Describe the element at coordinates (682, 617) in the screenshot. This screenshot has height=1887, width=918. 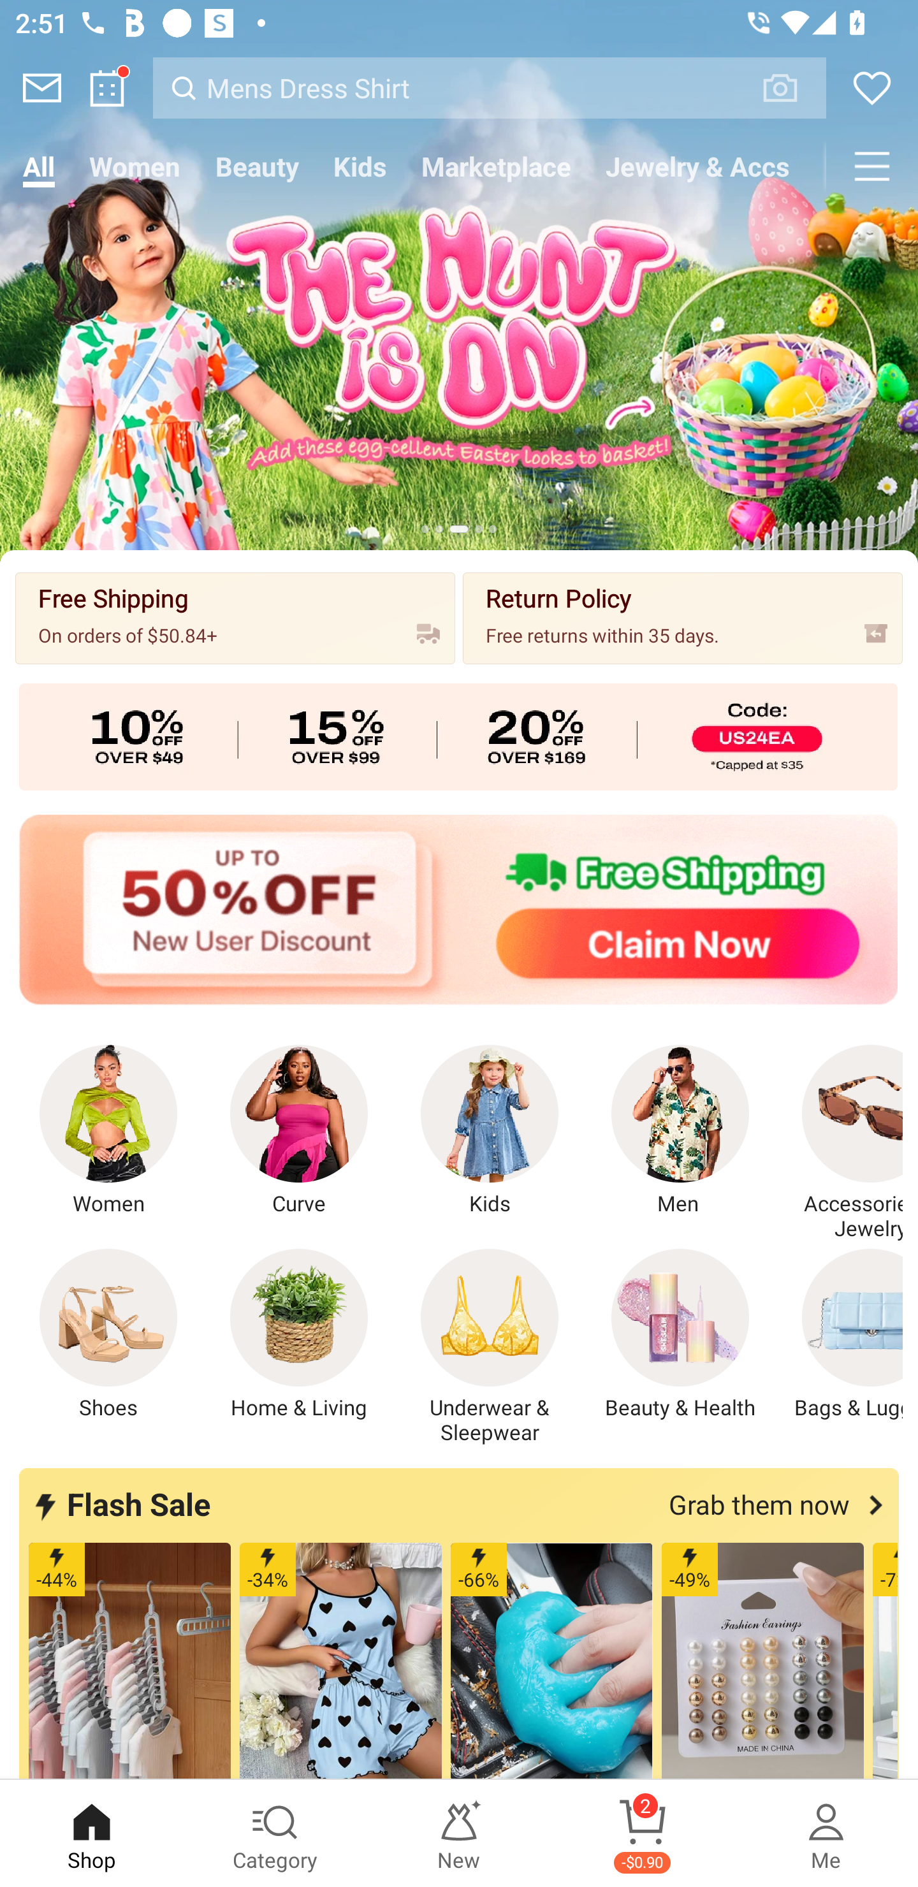
I see `Return Policy Free returns within 35 days.` at that location.